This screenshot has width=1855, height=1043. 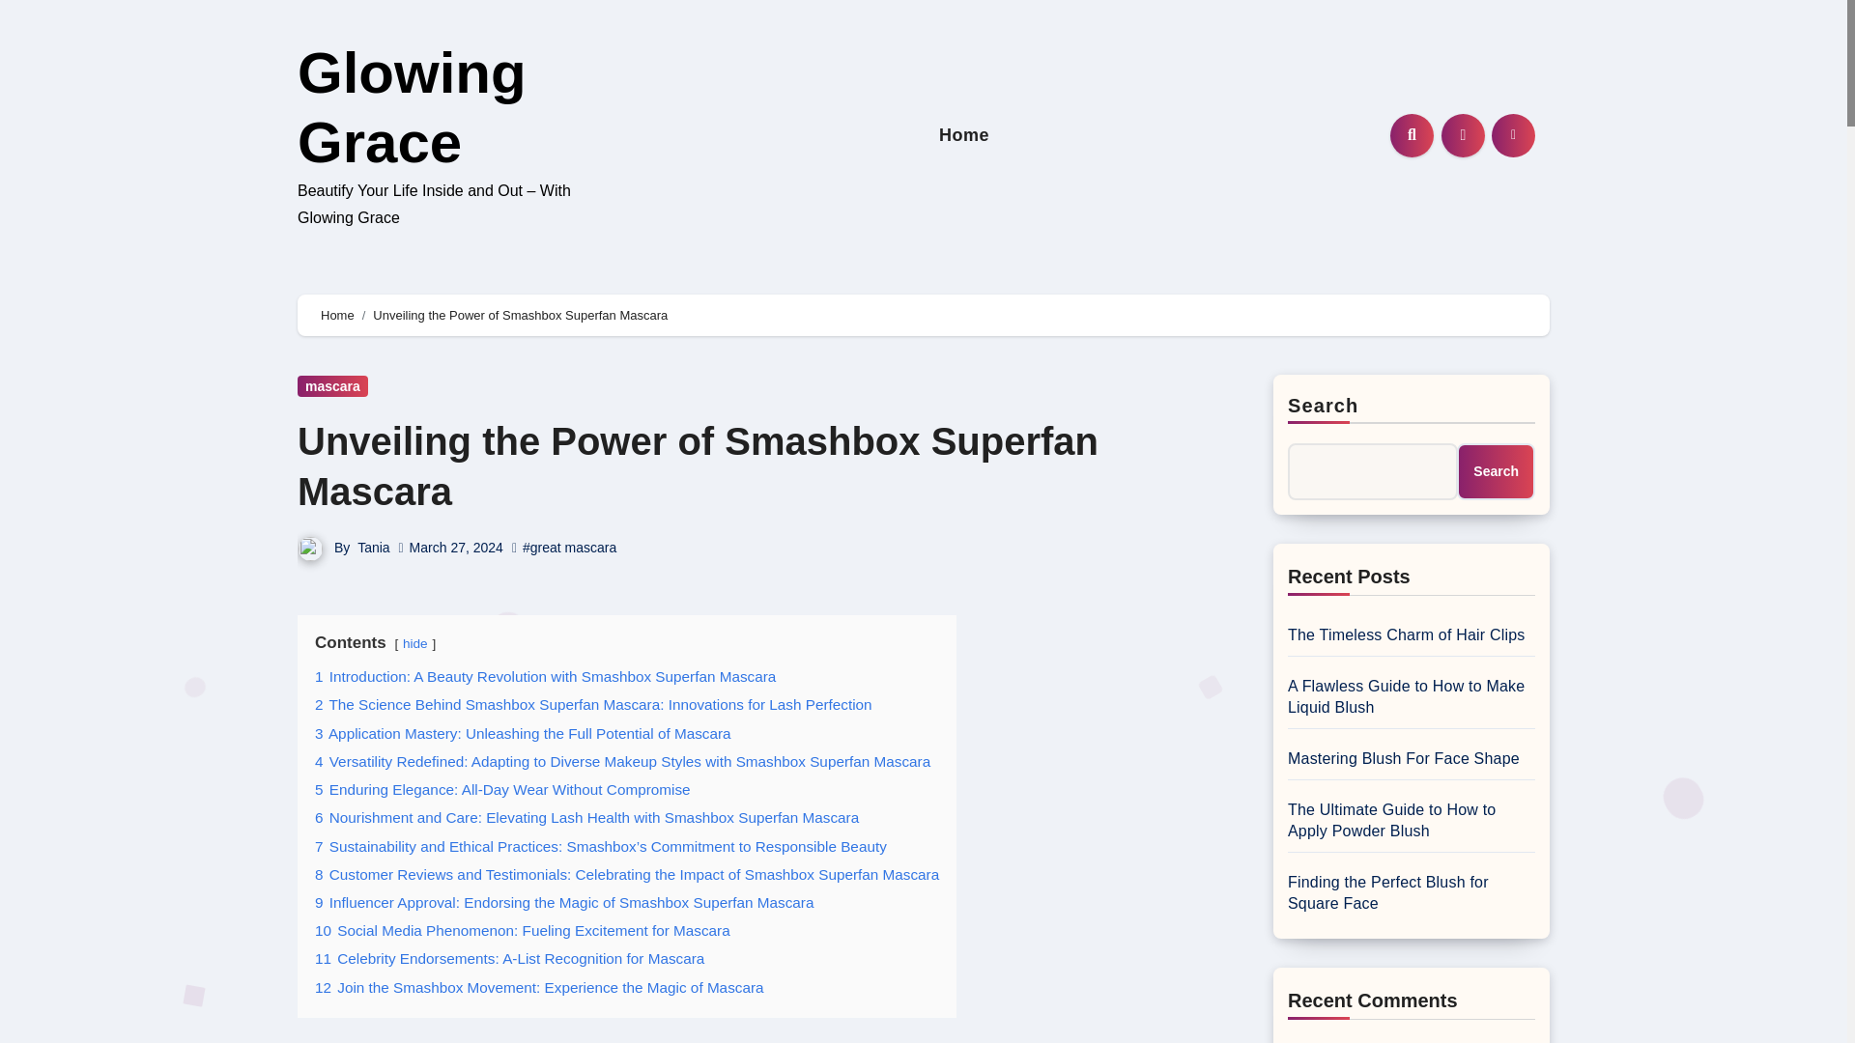 I want to click on Unveiling the Power of Smashbox Superfan Mascara, so click(x=698, y=466).